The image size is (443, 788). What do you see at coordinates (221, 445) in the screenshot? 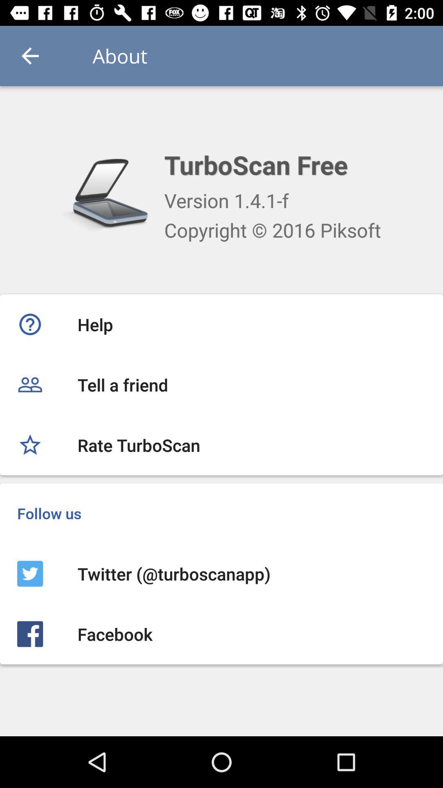
I see `turn off rate turboscan item` at bounding box center [221, 445].